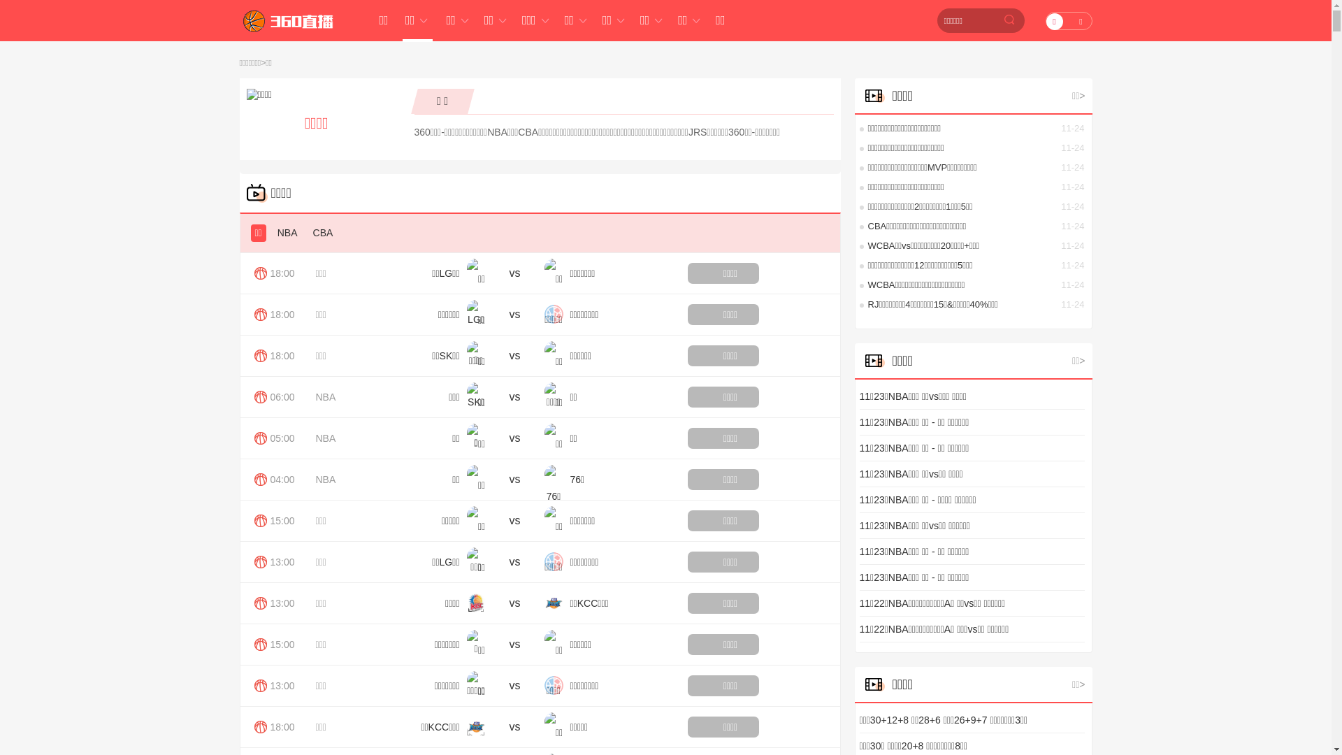 The width and height of the screenshot is (1342, 755). What do you see at coordinates (326, 397) in the screenshot?
I see `NBA` at bounding box center [326, 397].